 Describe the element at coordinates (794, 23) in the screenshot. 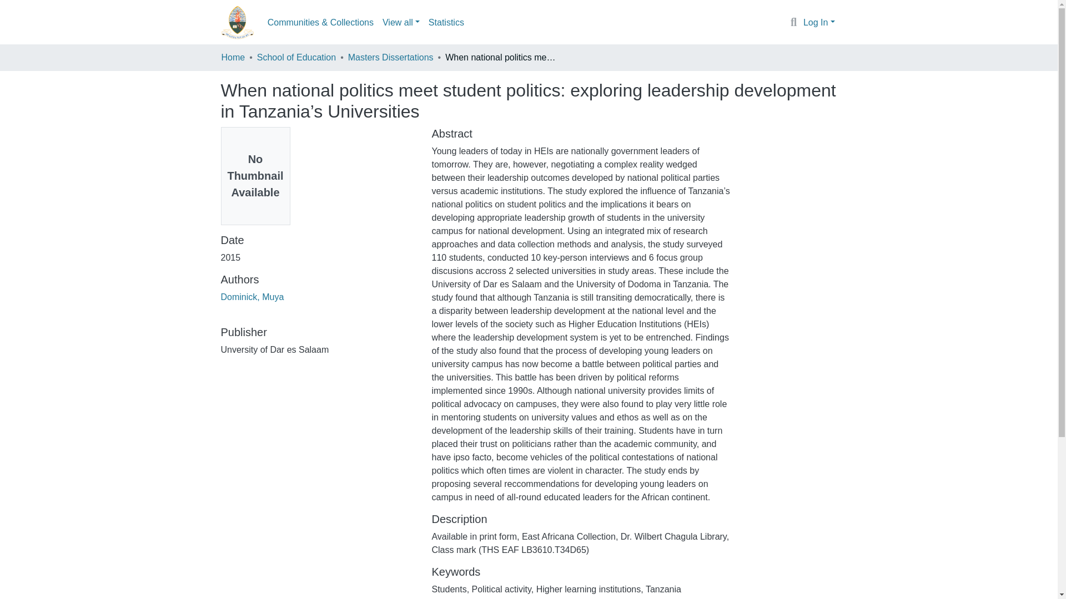

I see `Search` at that location.